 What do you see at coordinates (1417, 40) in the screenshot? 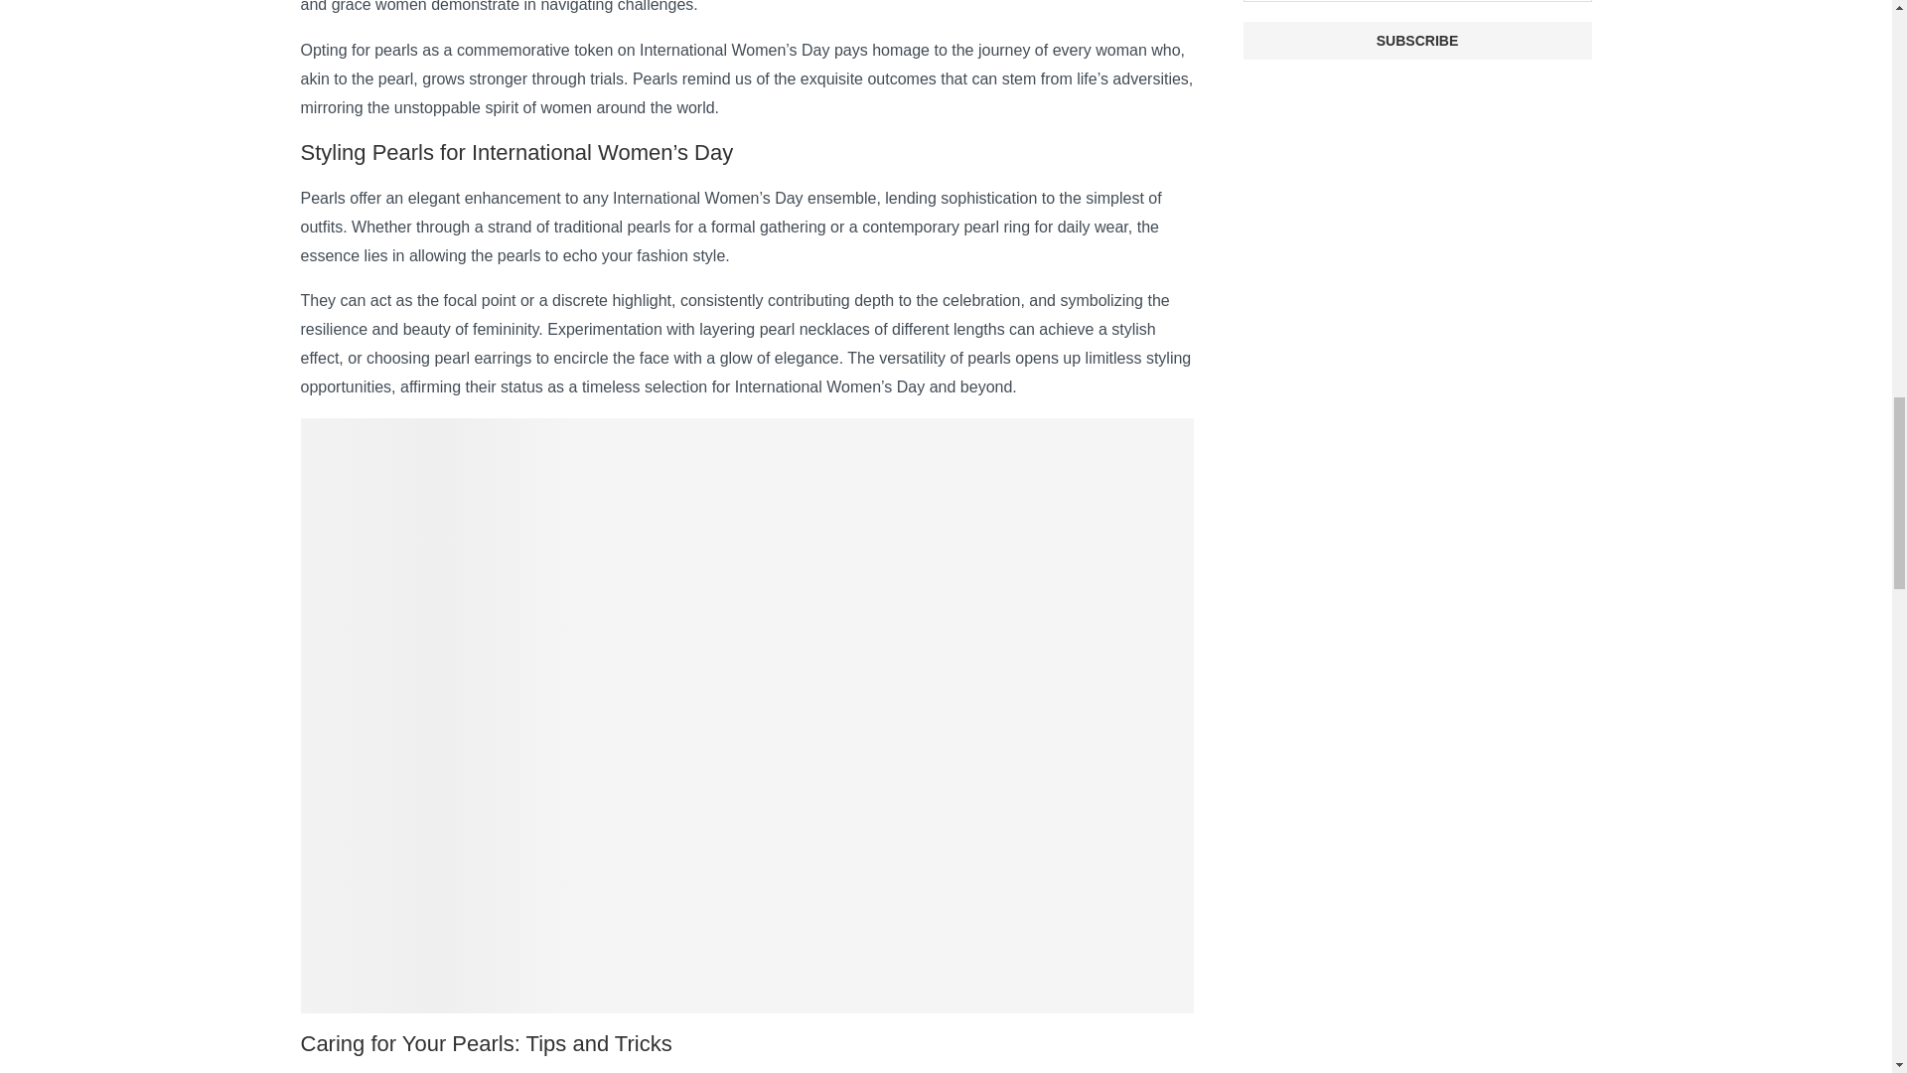
I see `Subscribe` at bounding box center [1417, 40].